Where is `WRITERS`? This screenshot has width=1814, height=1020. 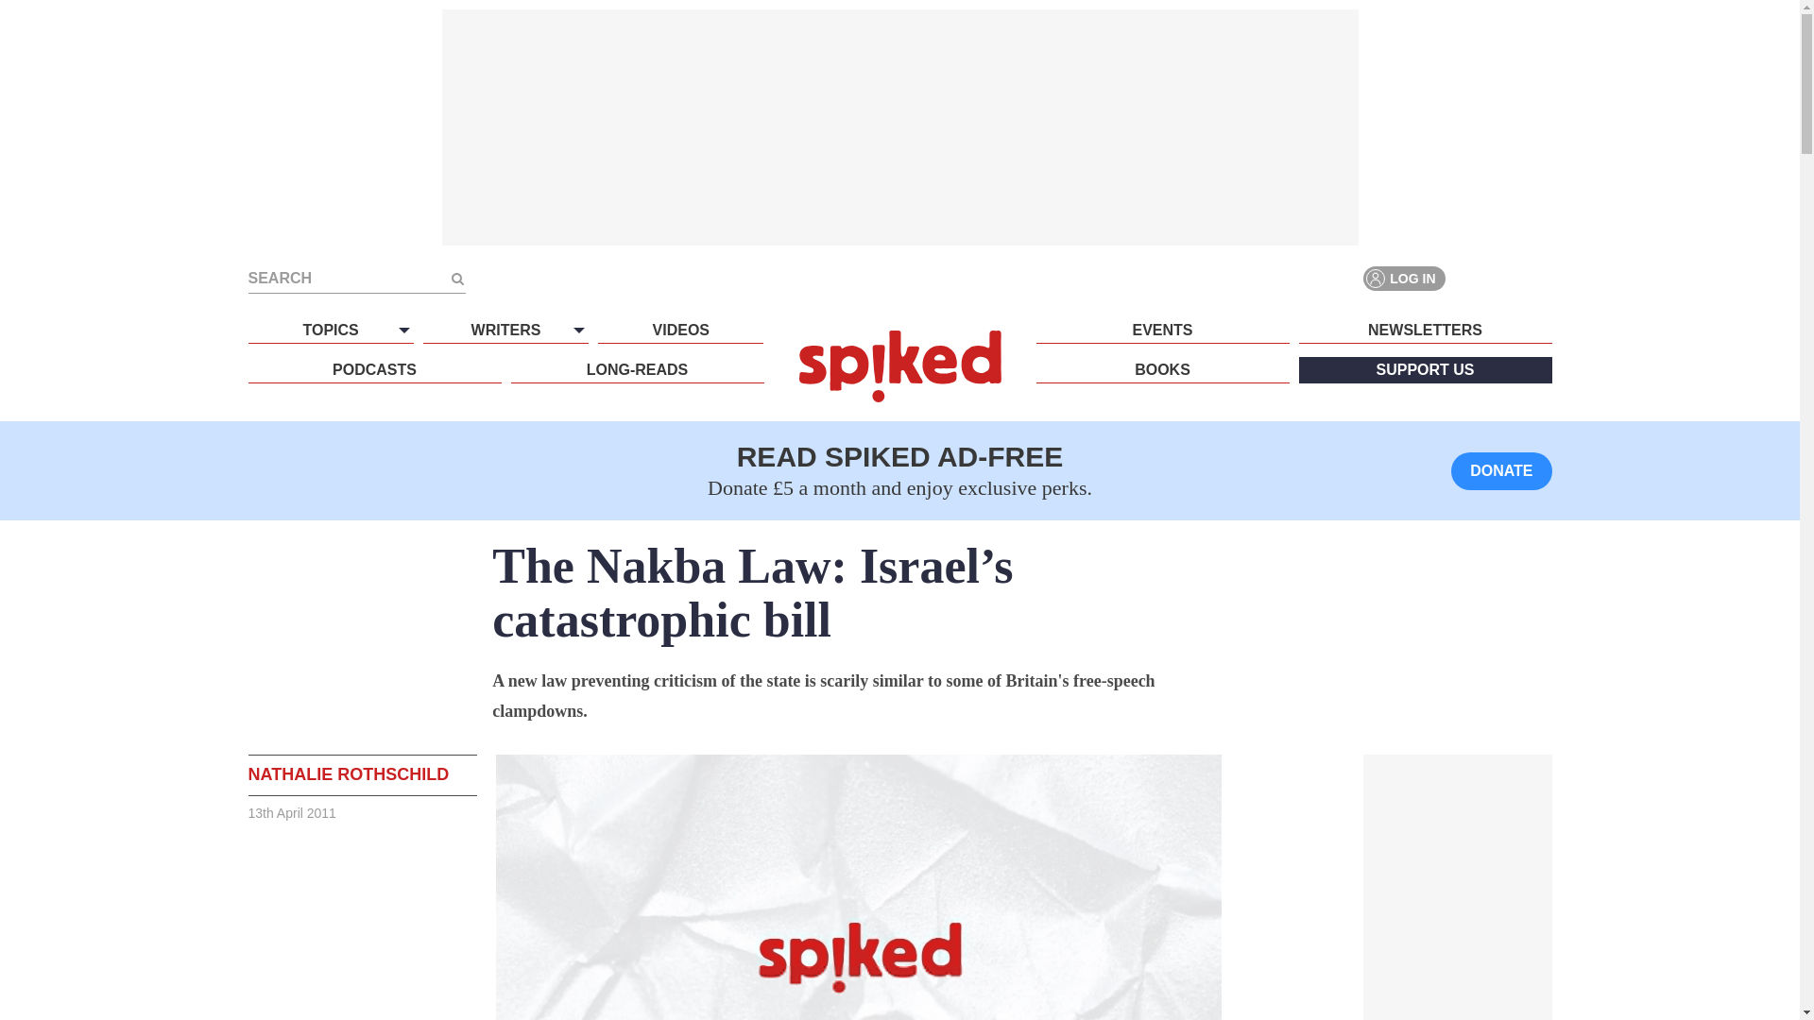 WRITERS is located at coordinates (505, 330).